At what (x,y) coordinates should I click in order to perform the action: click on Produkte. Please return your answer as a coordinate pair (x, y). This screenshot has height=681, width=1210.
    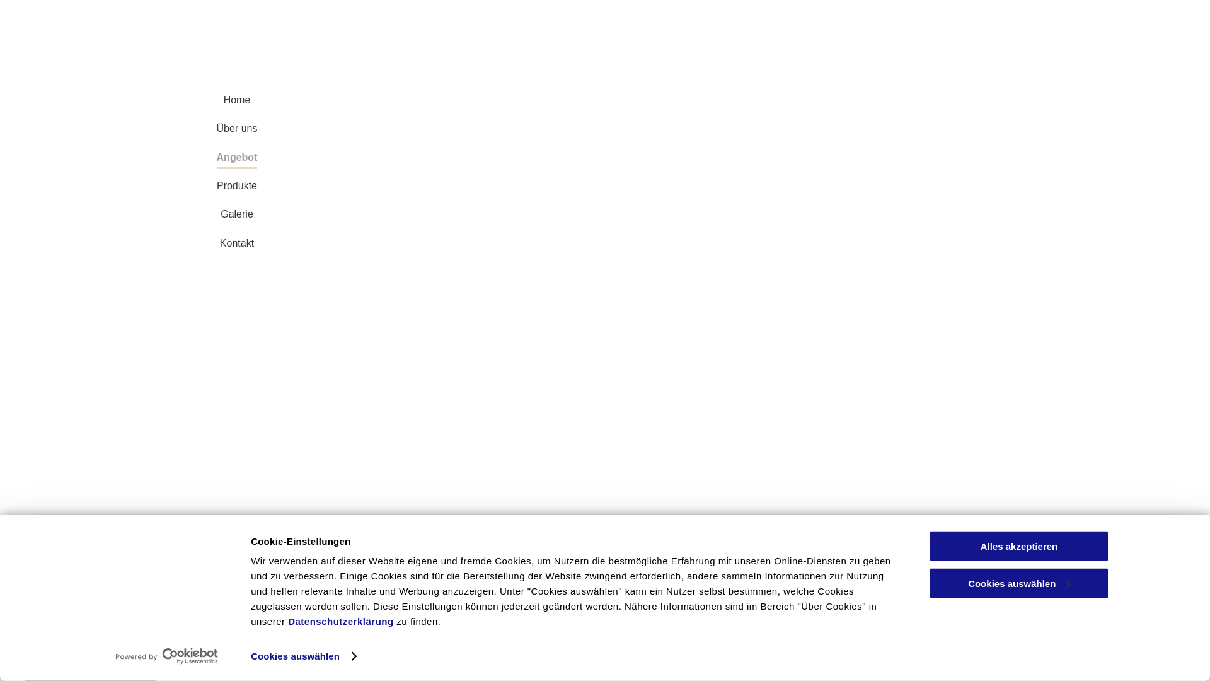
    Looking at the image, I should click on (628, 604).